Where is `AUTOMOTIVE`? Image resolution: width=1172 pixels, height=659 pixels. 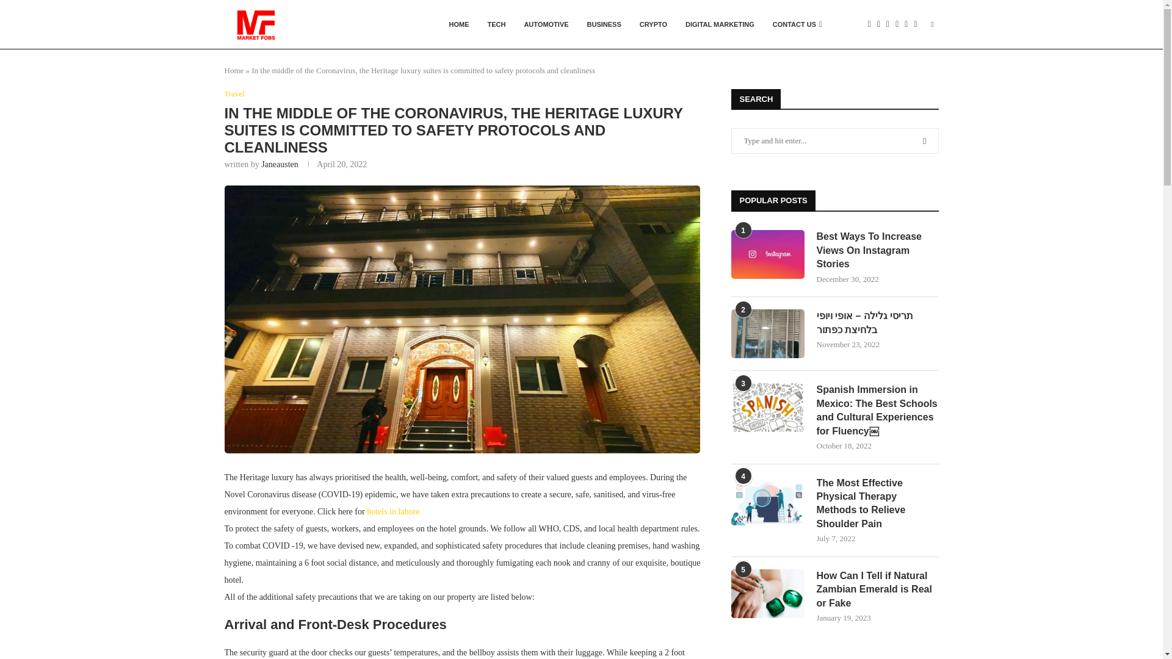
AUTOMOTIVE is located at coordinates (546, 24).